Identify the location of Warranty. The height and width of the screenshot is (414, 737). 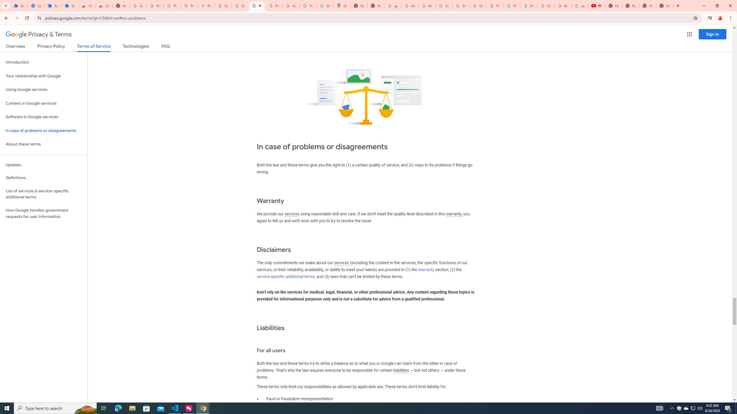
(426, 270).